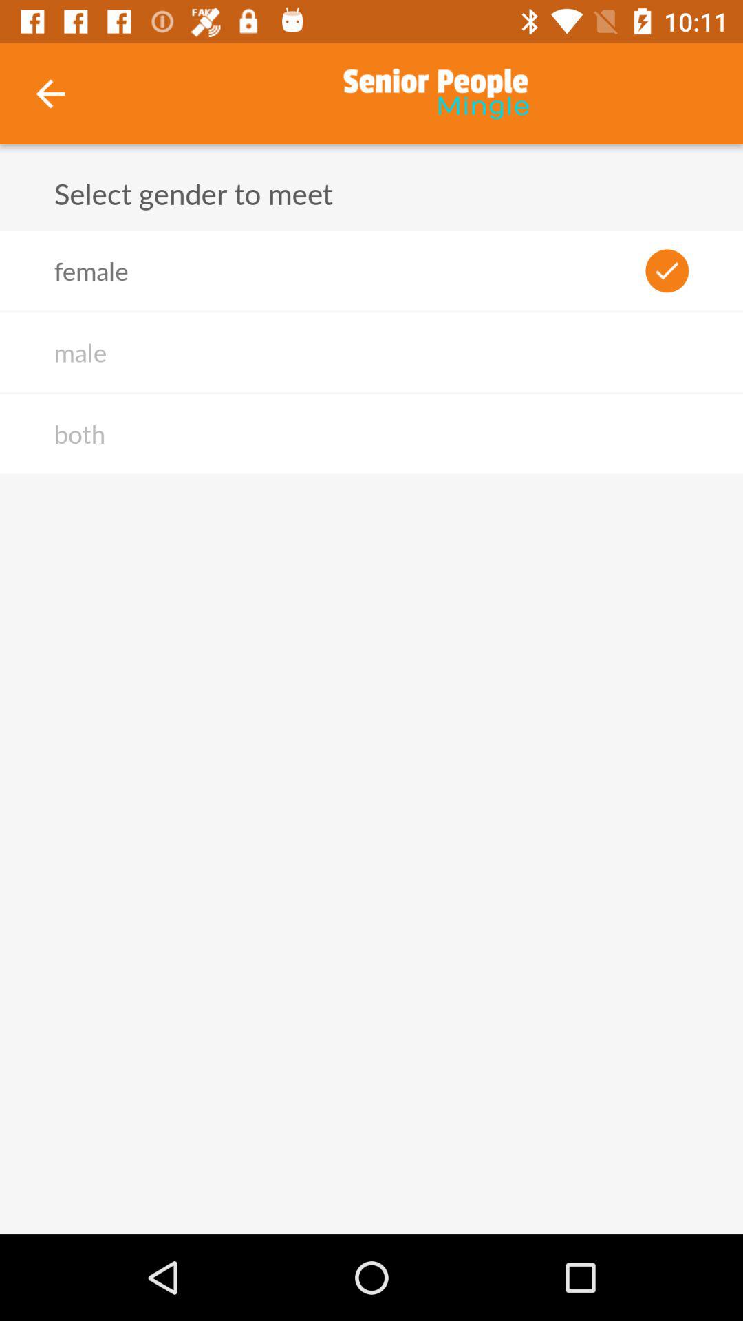 Image resolution: width=743 pixels, height=1321 pixels. What do you see at coordinates (91, 270) in the screenshot?
I see `press female` at bounding box center [91, 270].